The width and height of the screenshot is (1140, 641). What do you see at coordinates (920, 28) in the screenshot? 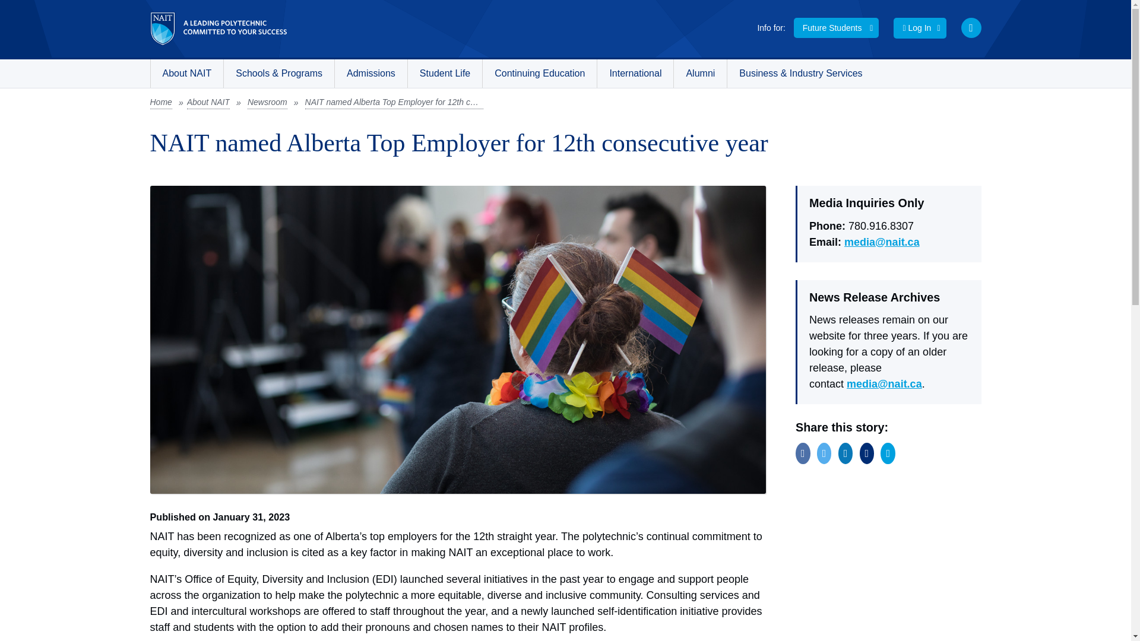
I see `Log In` at bounding box center [920, 28].